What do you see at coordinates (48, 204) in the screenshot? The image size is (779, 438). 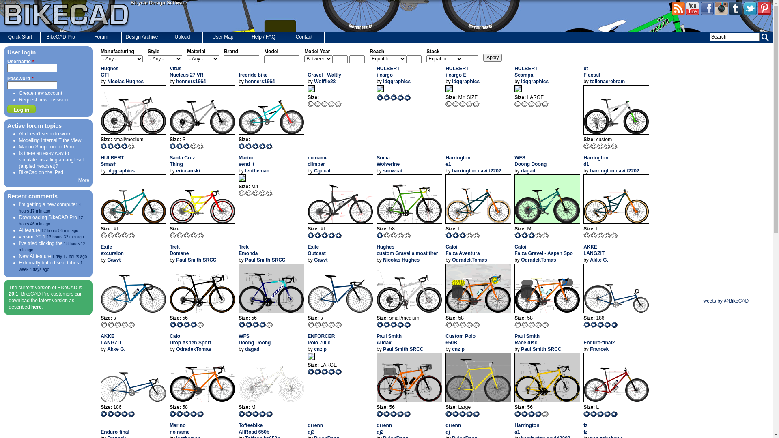 I see `I'm getting a new computer` at bounding box center [48, 204].